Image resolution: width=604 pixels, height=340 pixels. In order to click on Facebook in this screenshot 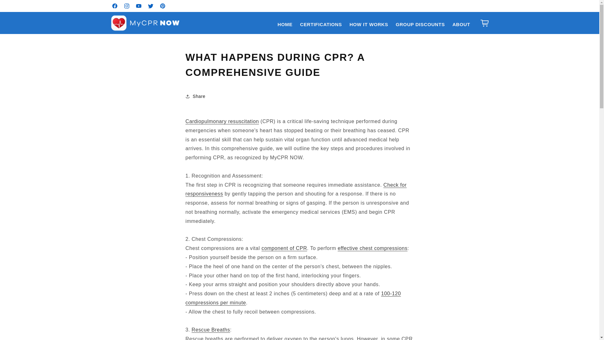, I will do `click(115, 6)`.